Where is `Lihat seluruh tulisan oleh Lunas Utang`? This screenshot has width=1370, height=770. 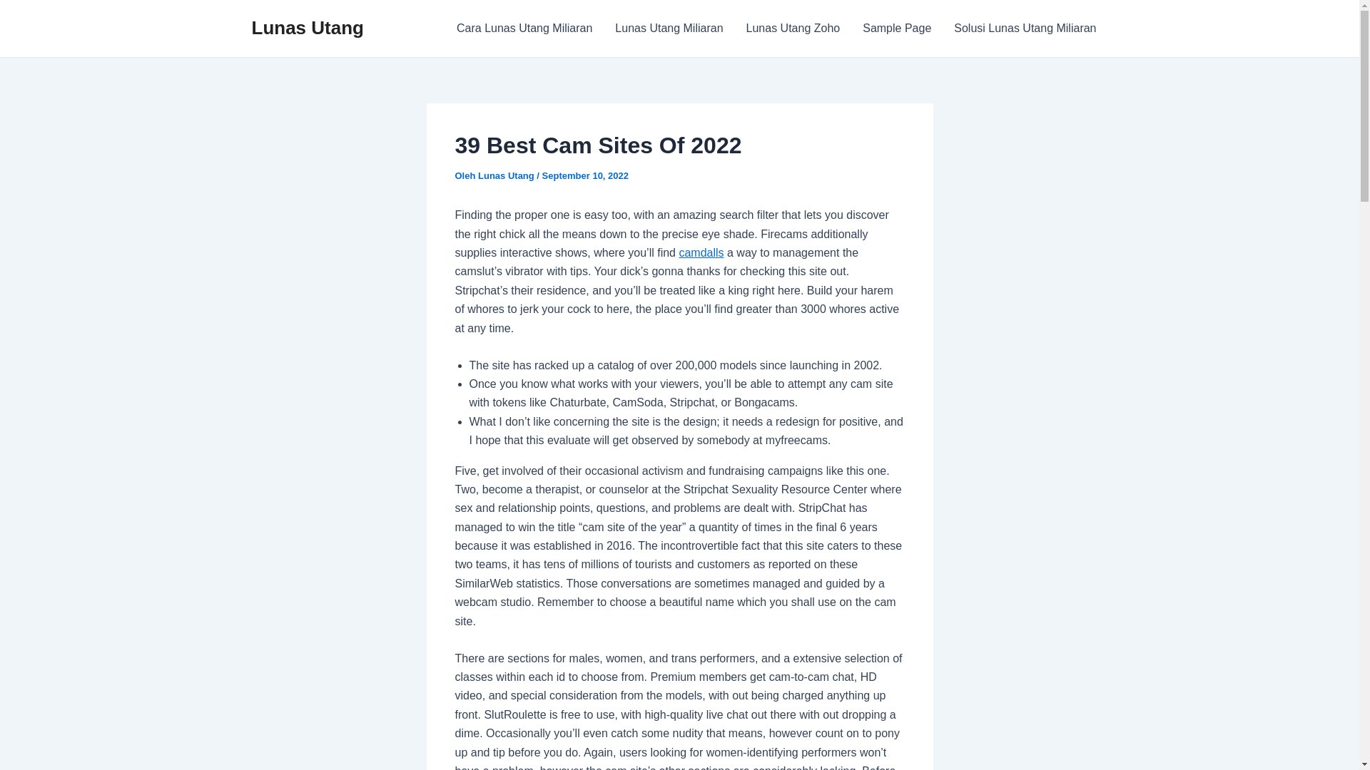
Lihat seluruh tulisan oleh Lunas Utang is located at coordinates (507, 175).